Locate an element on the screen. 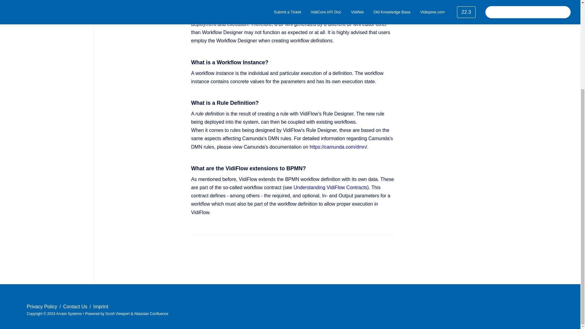 Image resolution: width=585 pixels, height=329 pixels. Scroll Viewport is located at coordinates (118, 313).